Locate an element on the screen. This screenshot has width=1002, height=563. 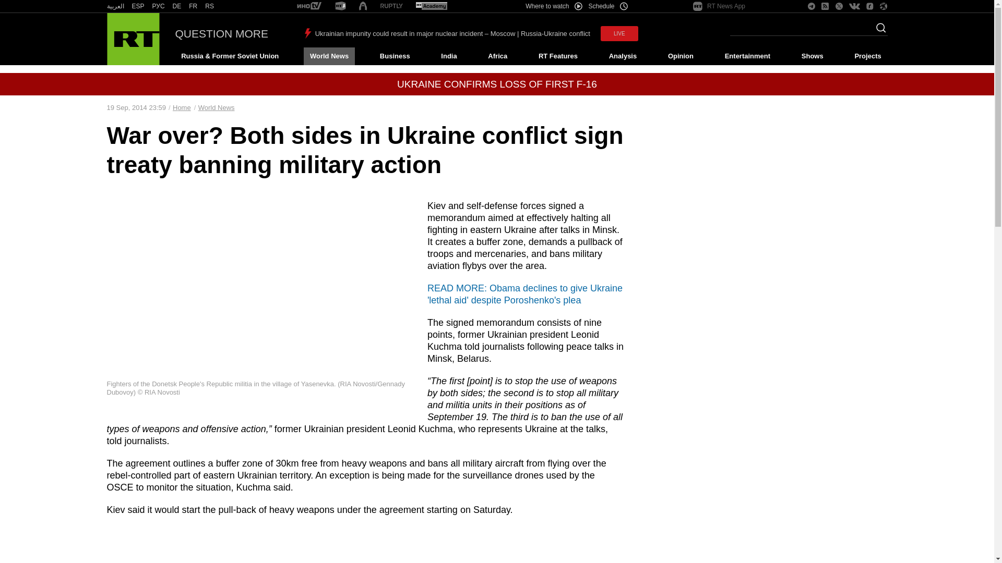
Africa is located at coordinates (497, 56).